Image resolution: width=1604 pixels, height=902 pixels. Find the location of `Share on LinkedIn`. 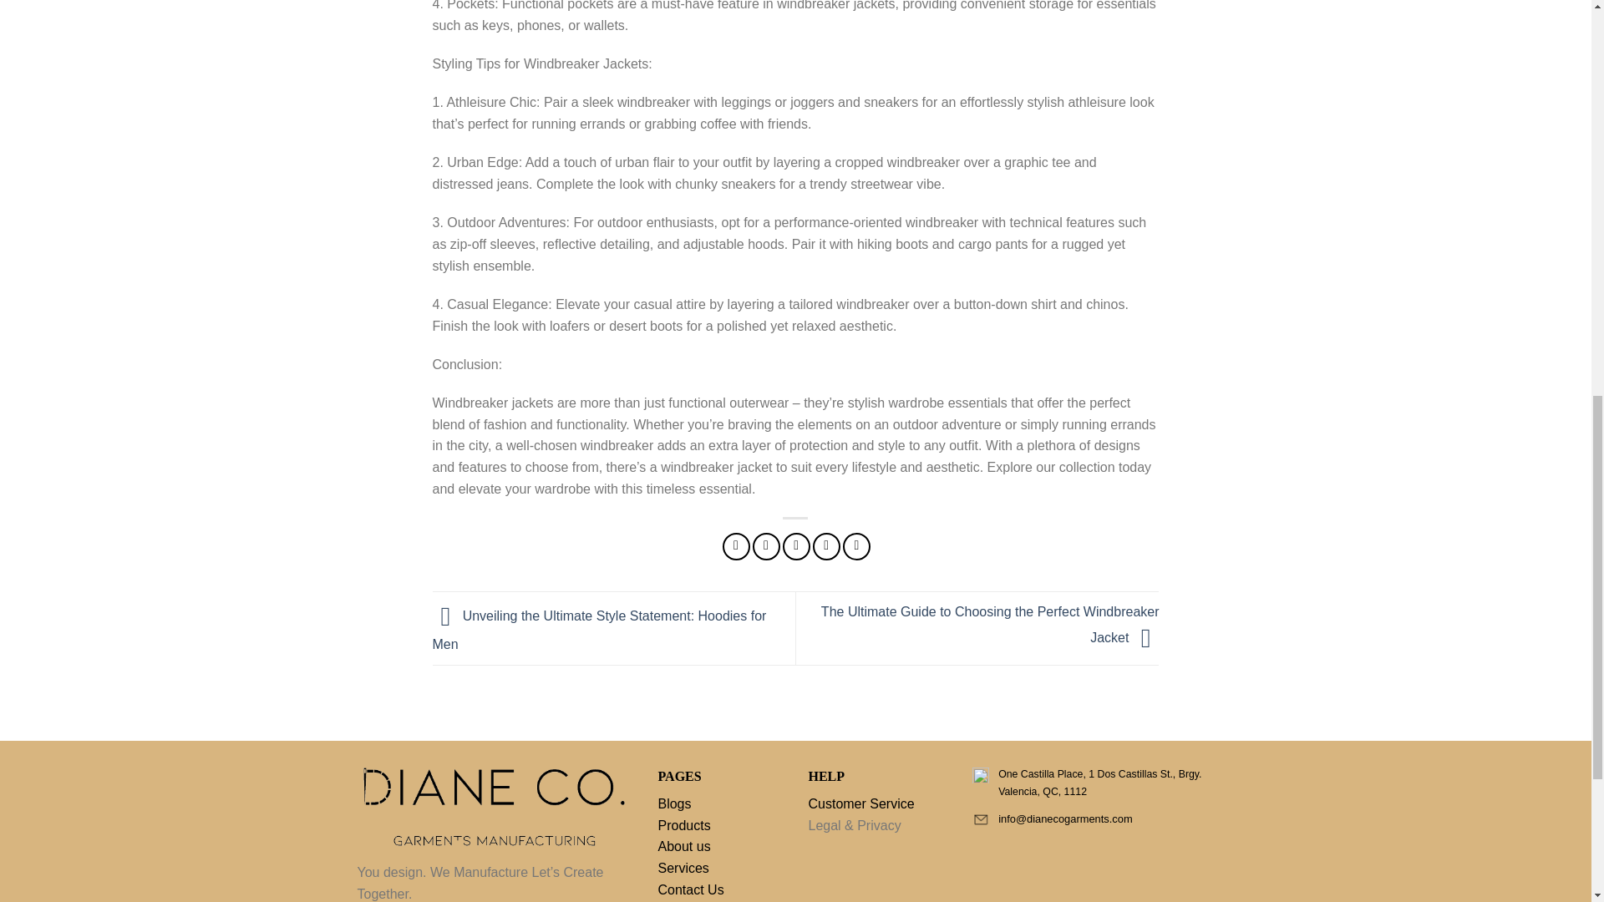

Share on LinkedIn is located at coordinates (857, 546).